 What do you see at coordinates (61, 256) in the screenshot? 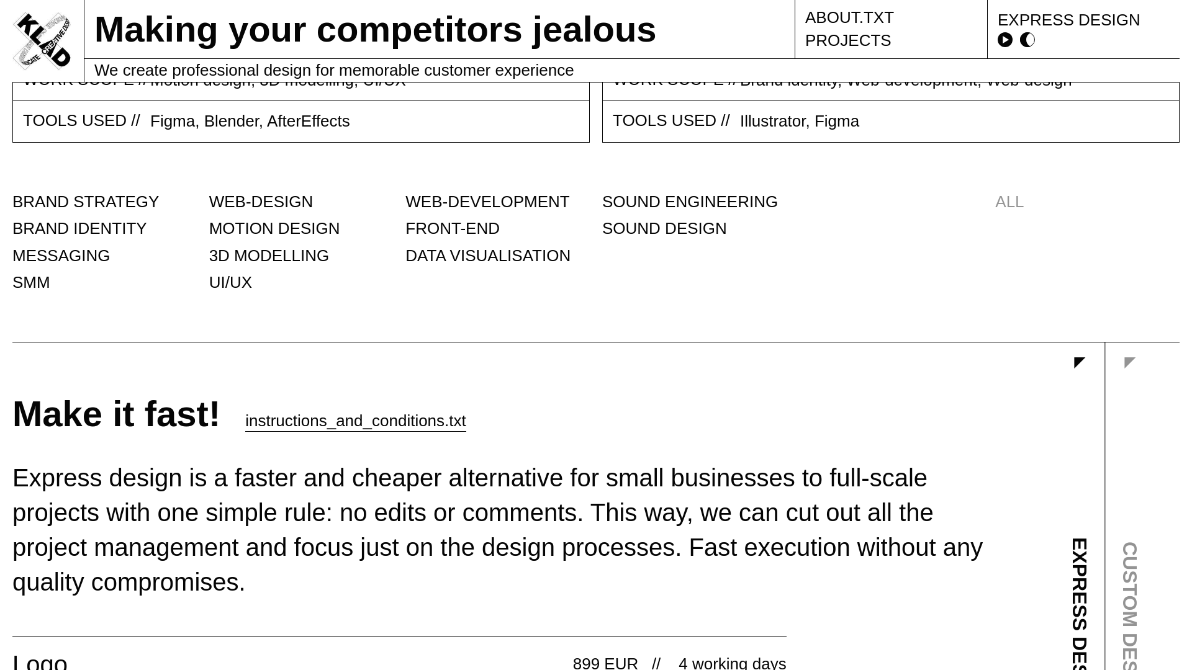
I see `MESSAGING` at bounding box center [61, 256].